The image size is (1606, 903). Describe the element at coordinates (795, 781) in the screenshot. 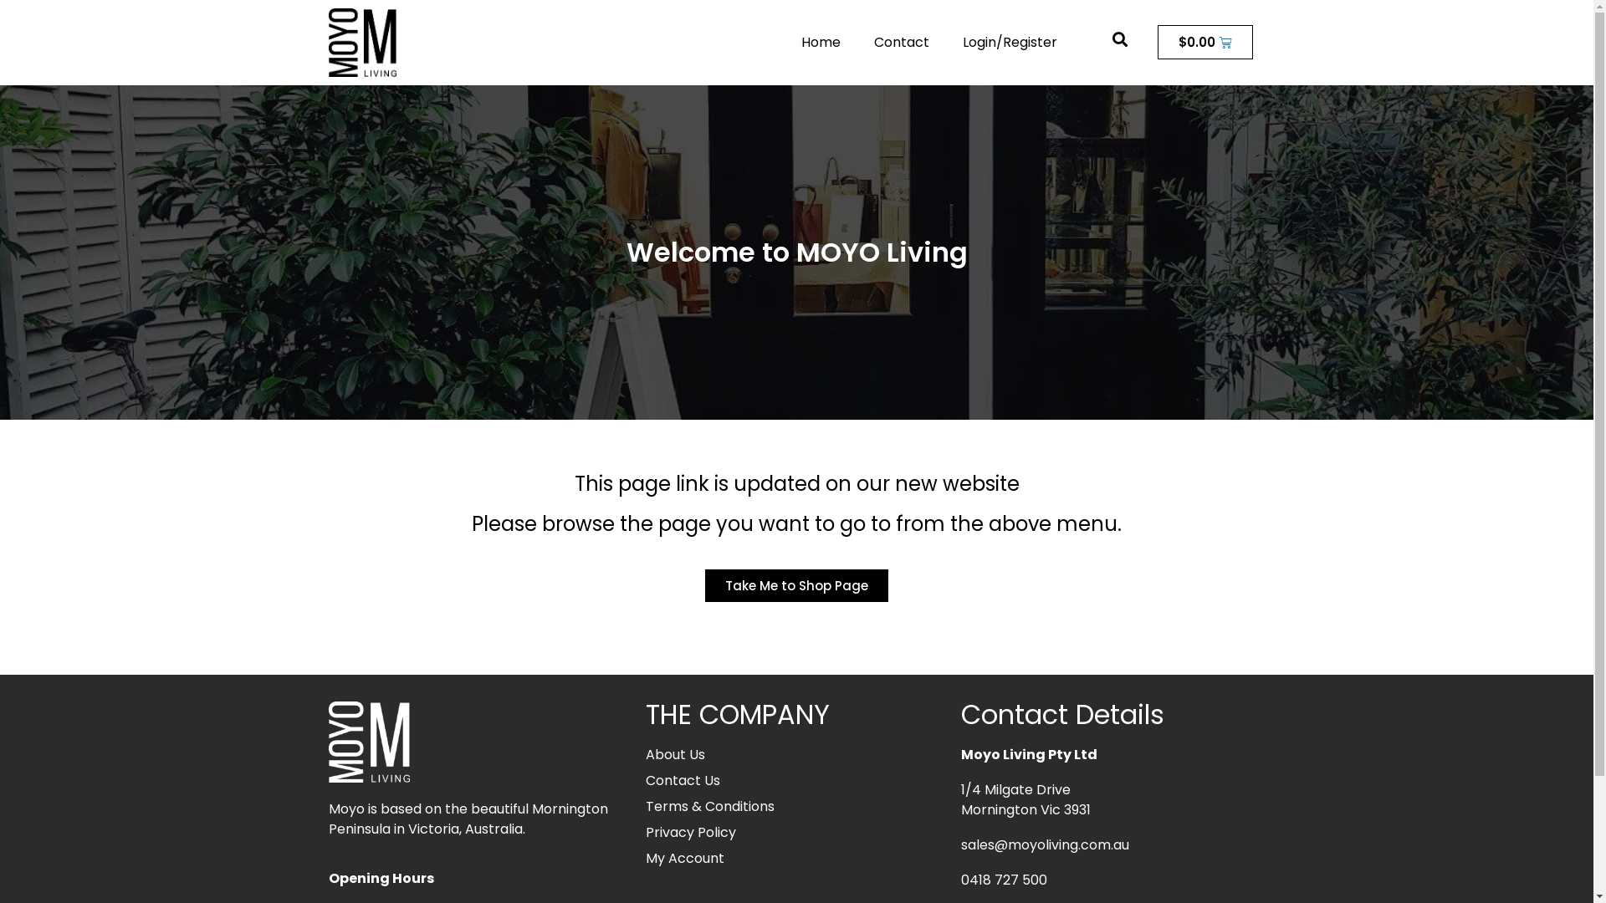

I see `Contact Us` at that location.